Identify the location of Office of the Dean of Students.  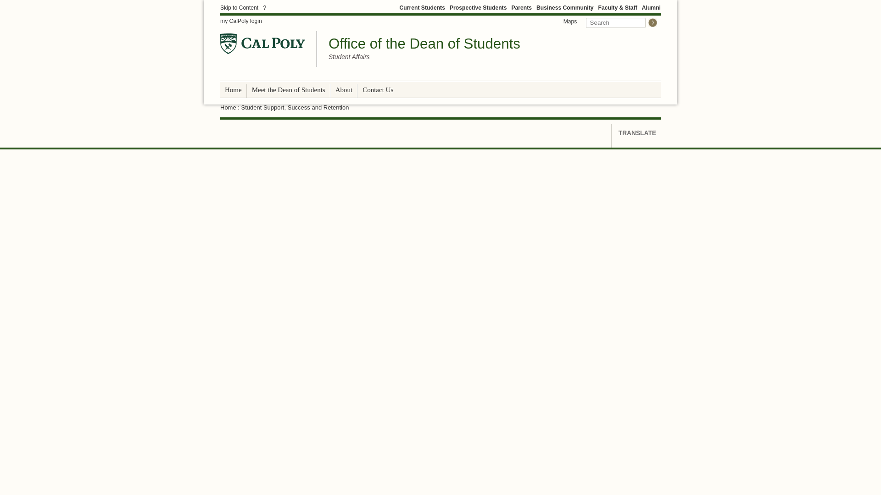
(424, 44).